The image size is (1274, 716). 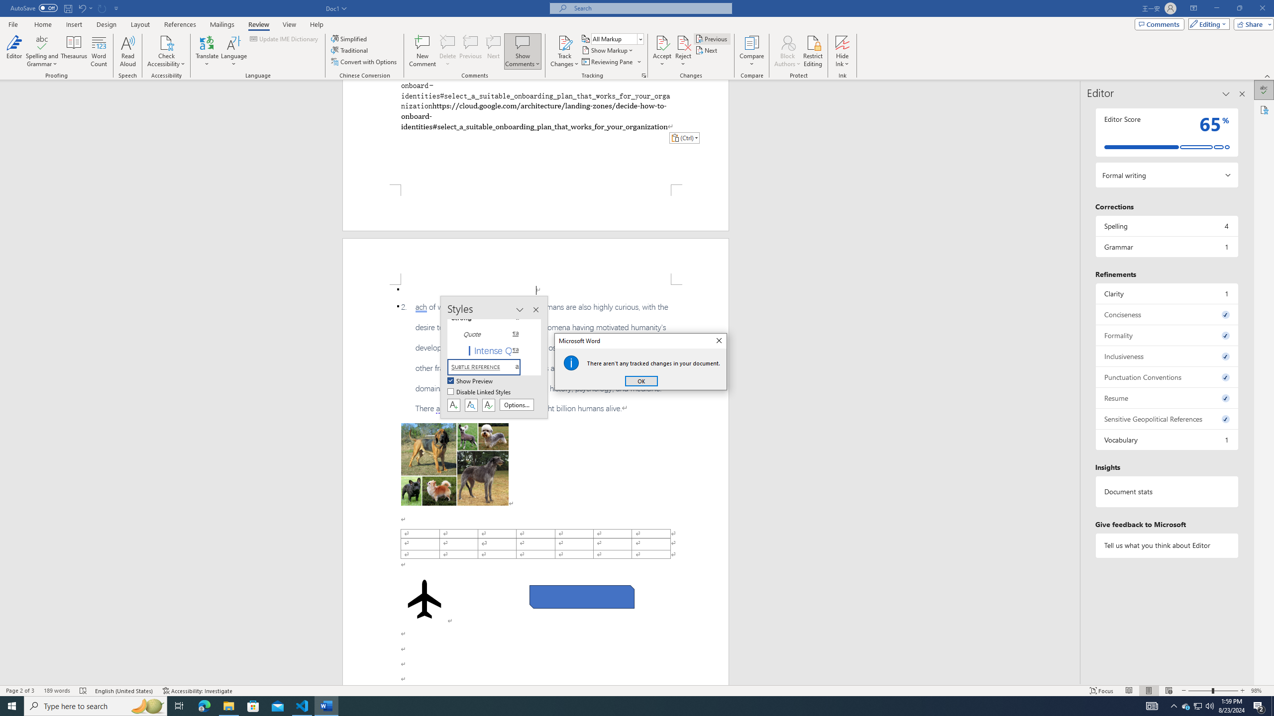 What do you see at coordinates (1075, 383) in the screenshot?
I see `Class: NetUIScrollBar` at bounding box center [1075, 383].